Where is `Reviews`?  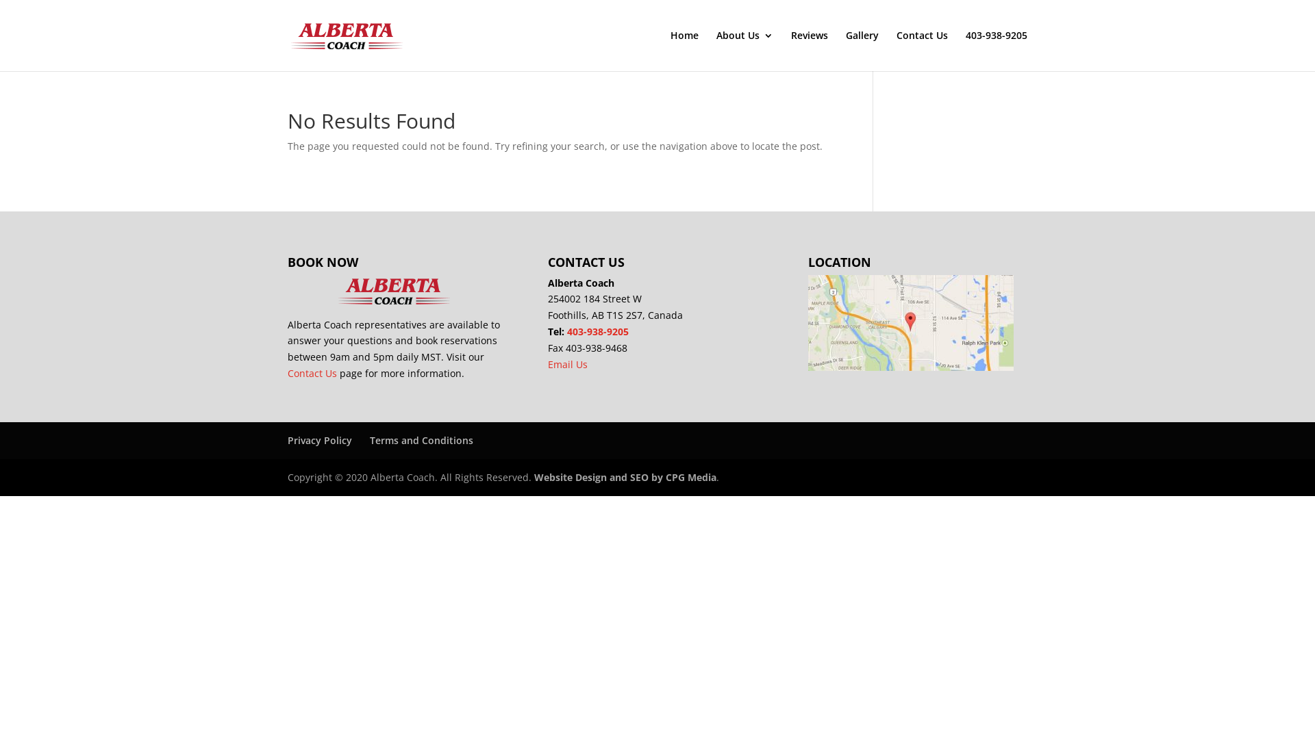 Reviews is located at coordinates (810, 51).